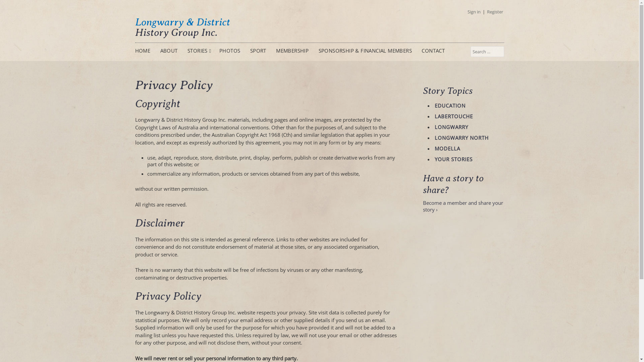 Image resolution: width=644 pixels, height=362 pixels. I want to click on CONTACT, so click(434, 51).